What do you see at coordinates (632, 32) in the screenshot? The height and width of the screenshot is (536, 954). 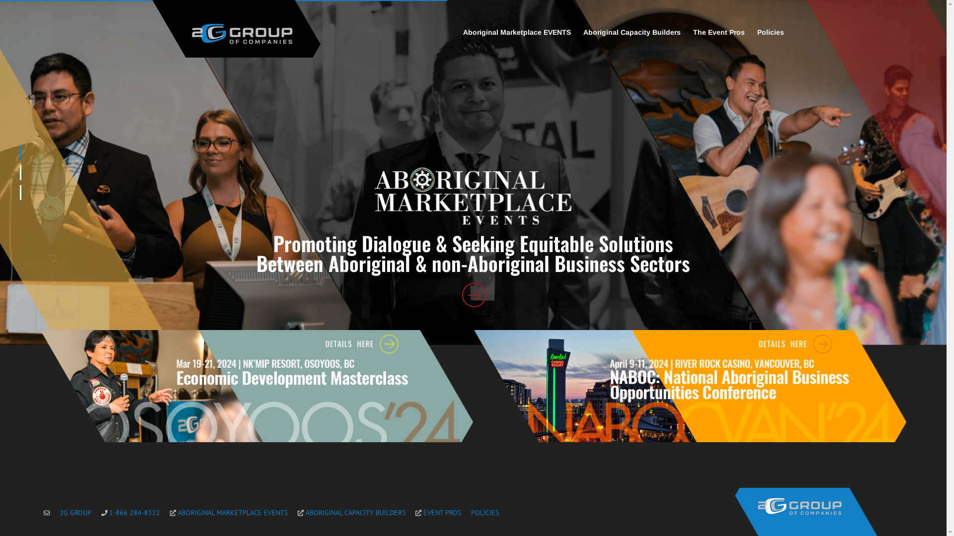 I see `Aboriginal Capacity Builders` at bounding box center [632, 32].